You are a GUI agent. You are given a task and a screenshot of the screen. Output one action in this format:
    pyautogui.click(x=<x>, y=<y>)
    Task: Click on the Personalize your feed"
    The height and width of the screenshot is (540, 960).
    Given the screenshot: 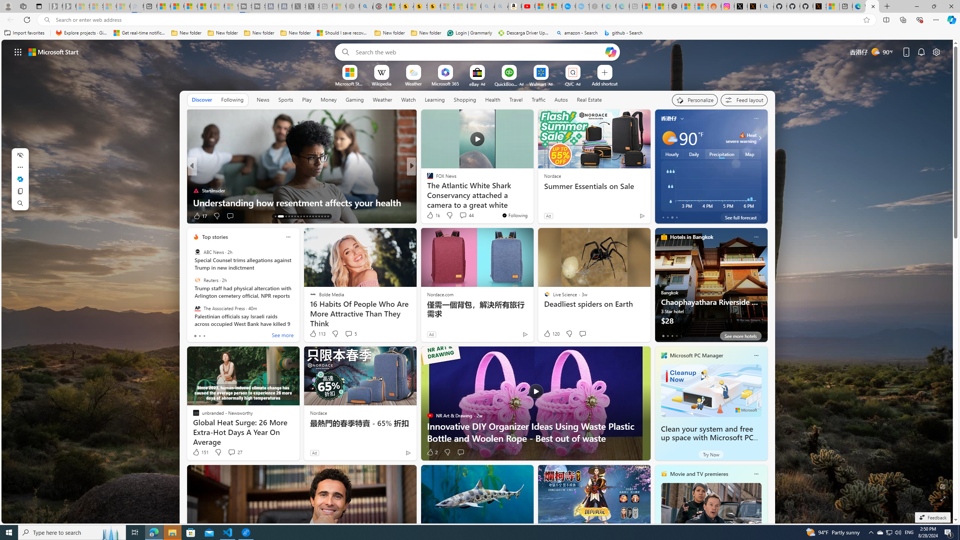 What is the action you would take?
    pyautogui.click(x=695, y=100)
    